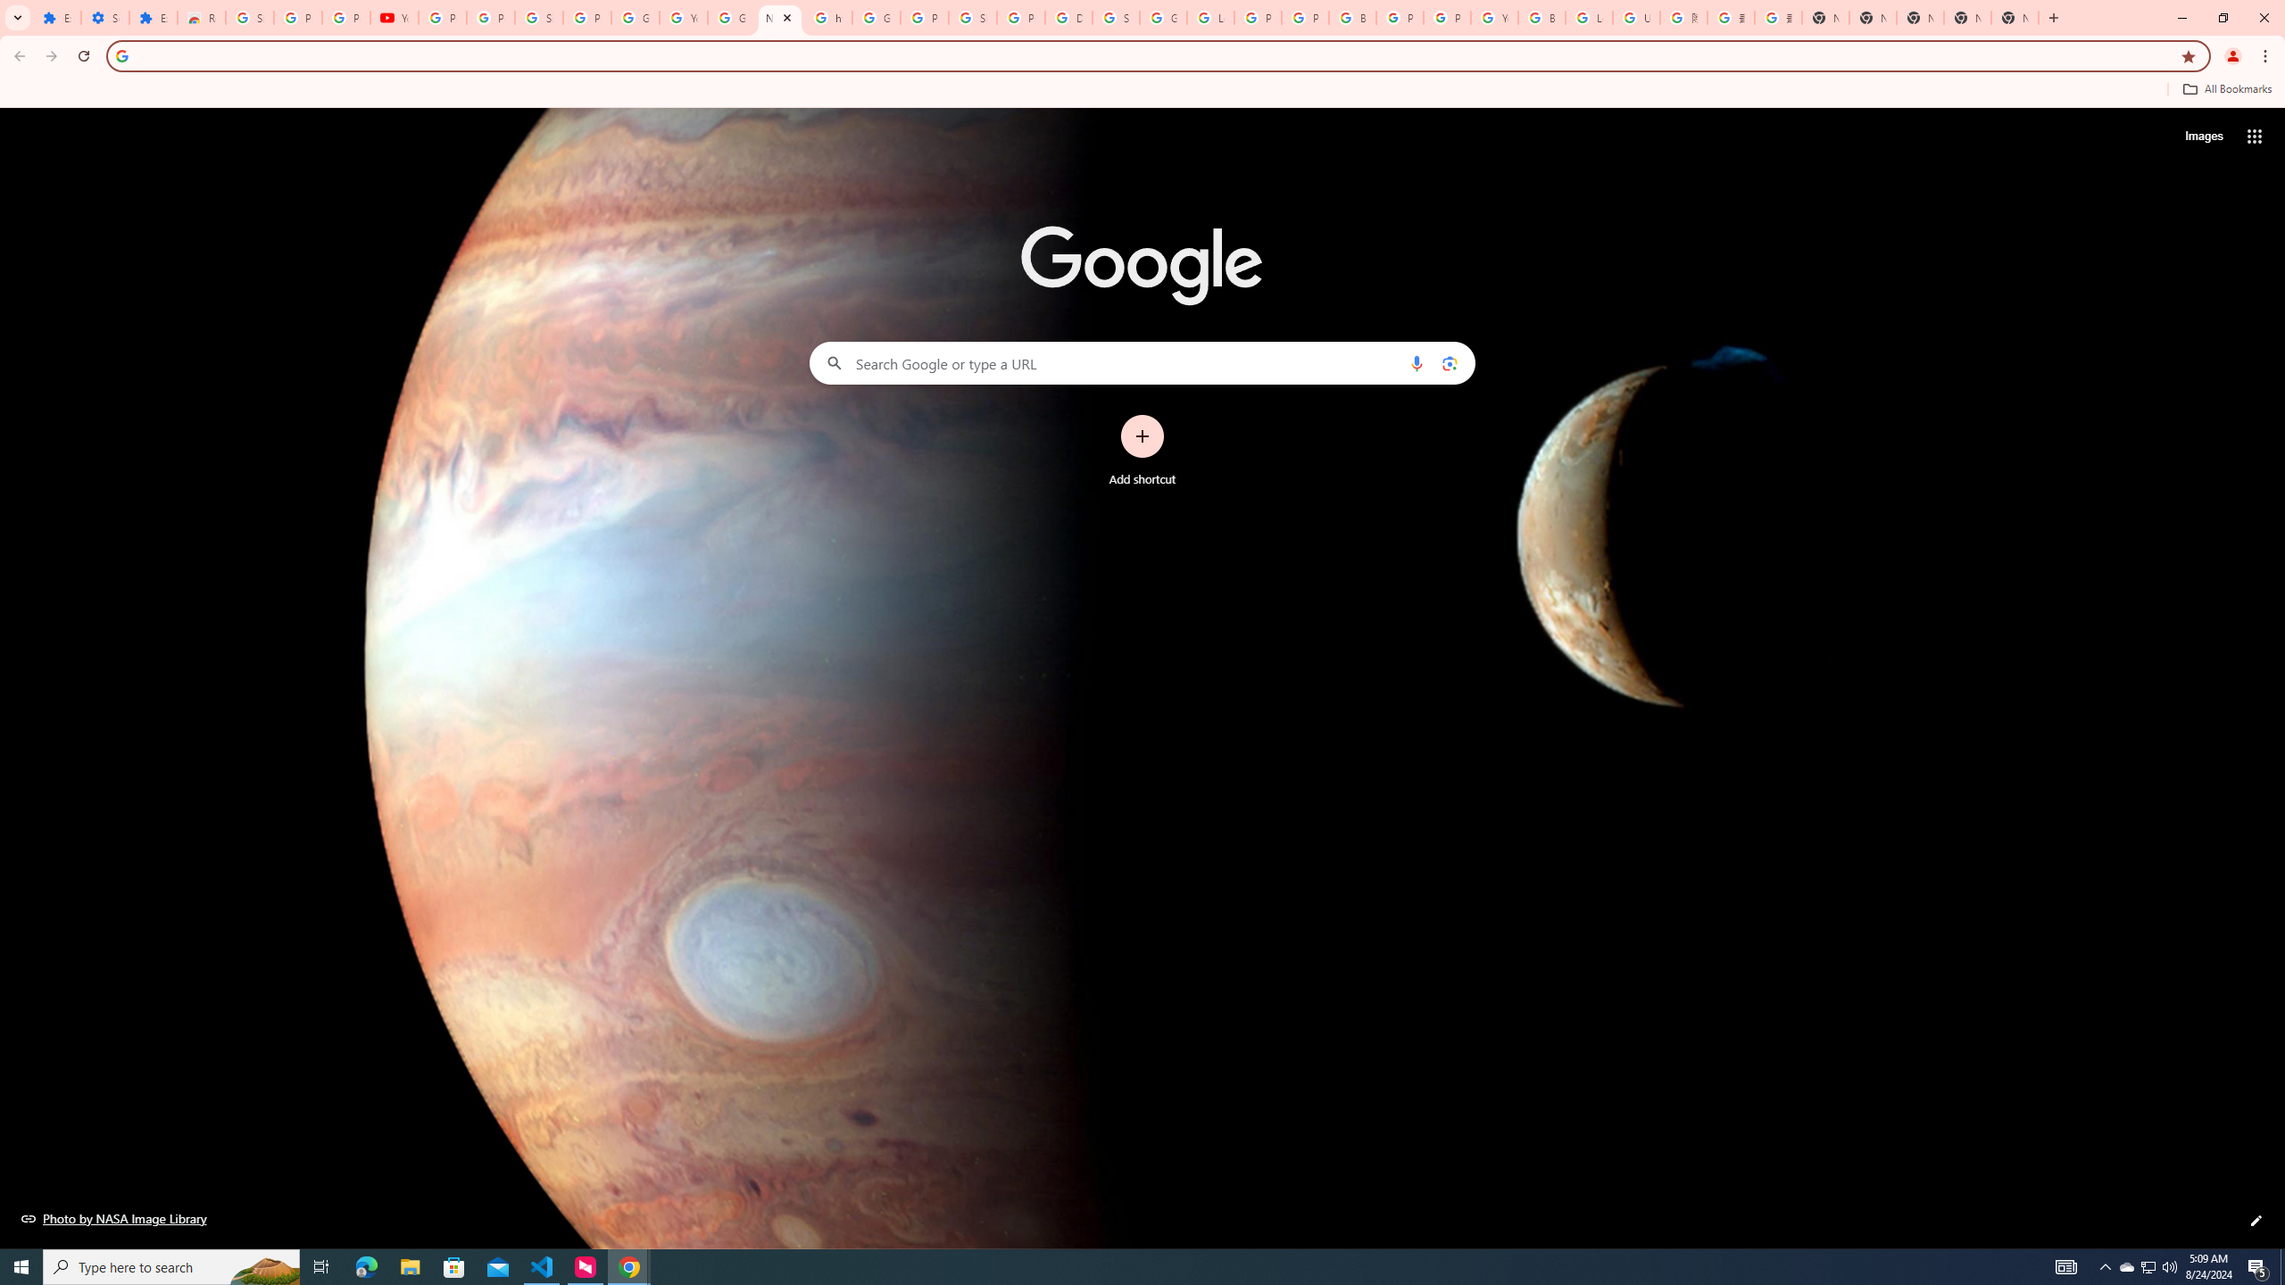  What do you see at coordinates (2226, 89) in the screenshot?
I see `All Bookmarks` at bounding box center [2226, 89].